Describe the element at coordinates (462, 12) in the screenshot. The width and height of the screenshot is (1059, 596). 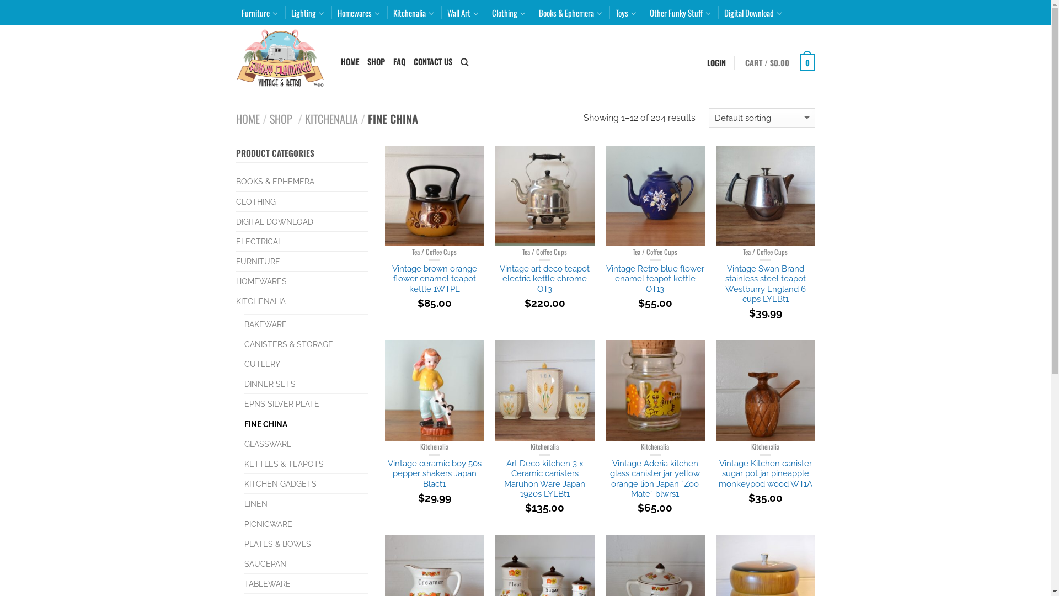
I see `Wall Art` at that location.